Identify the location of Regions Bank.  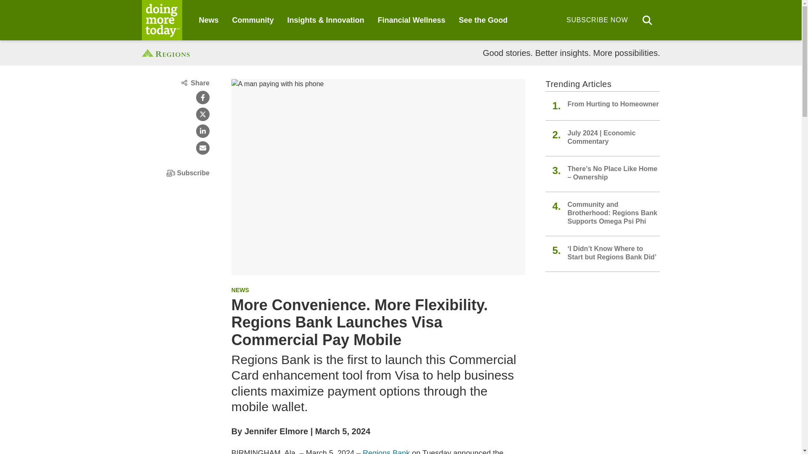
(386, 451).